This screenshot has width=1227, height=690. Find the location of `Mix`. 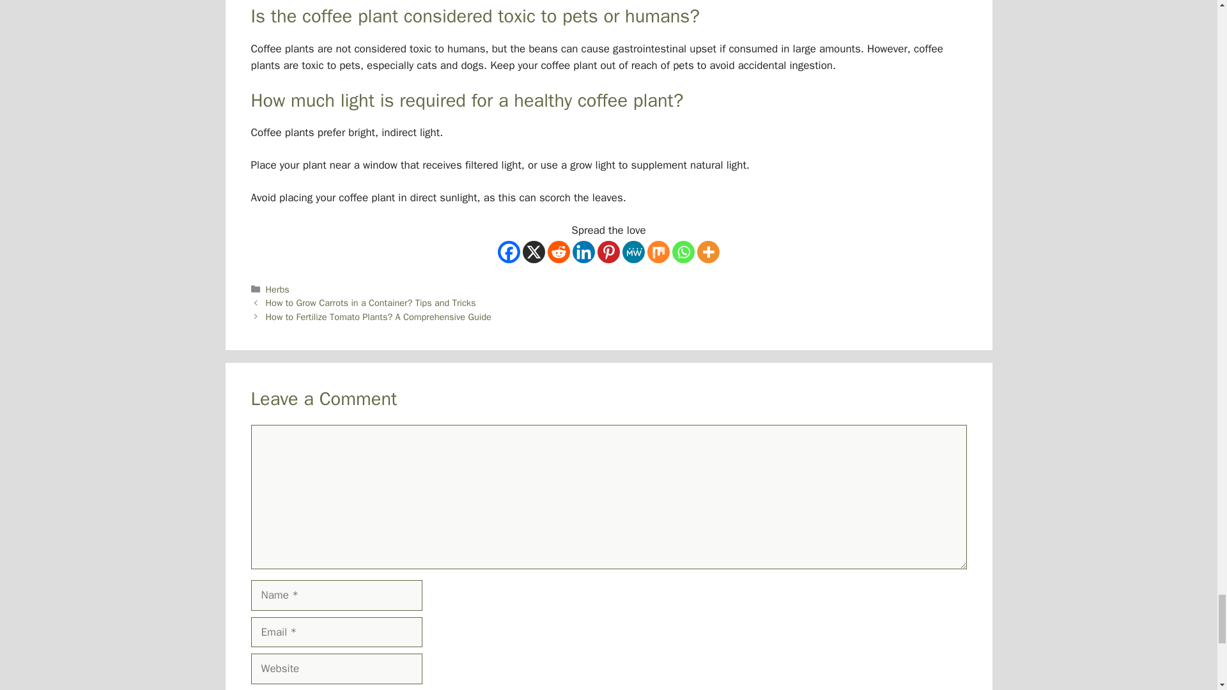

Mix is located at coordinates (658, 252).